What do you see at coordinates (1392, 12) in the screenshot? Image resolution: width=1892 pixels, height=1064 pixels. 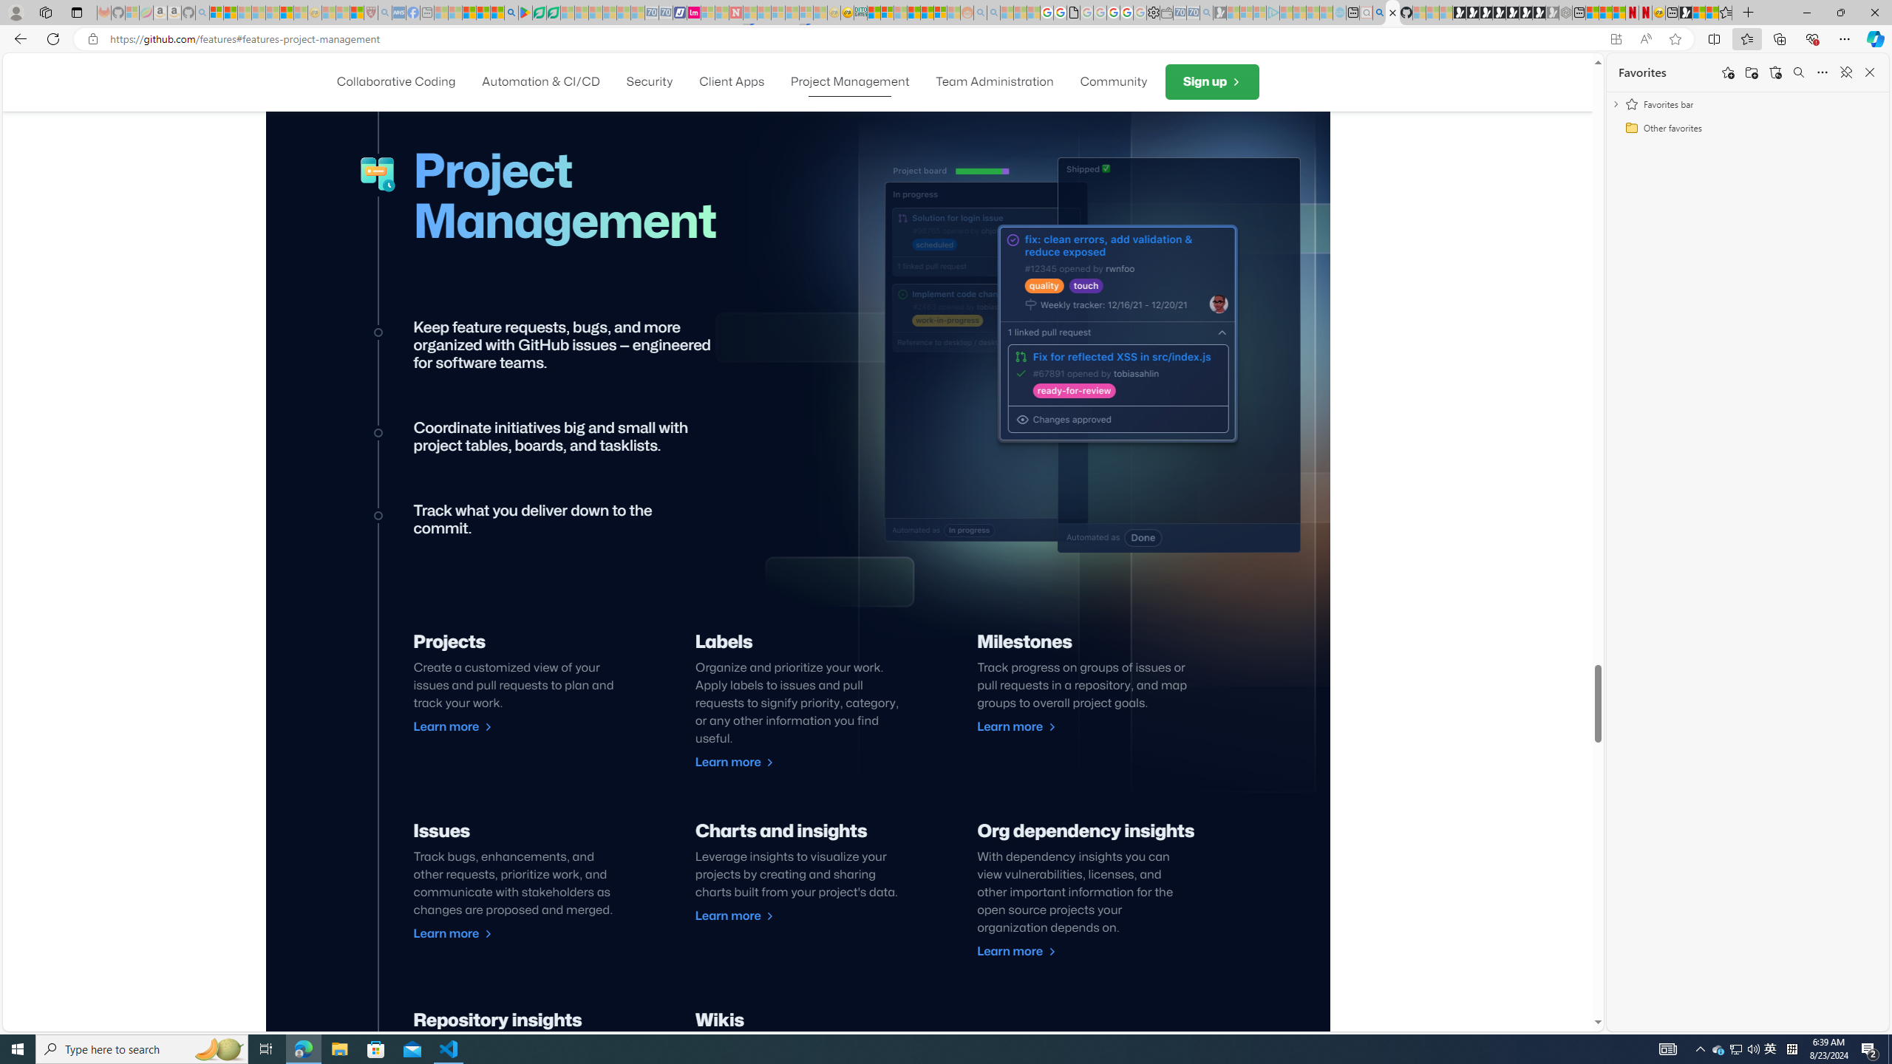 I see `Close tab` at bounding box center [1392, 12].